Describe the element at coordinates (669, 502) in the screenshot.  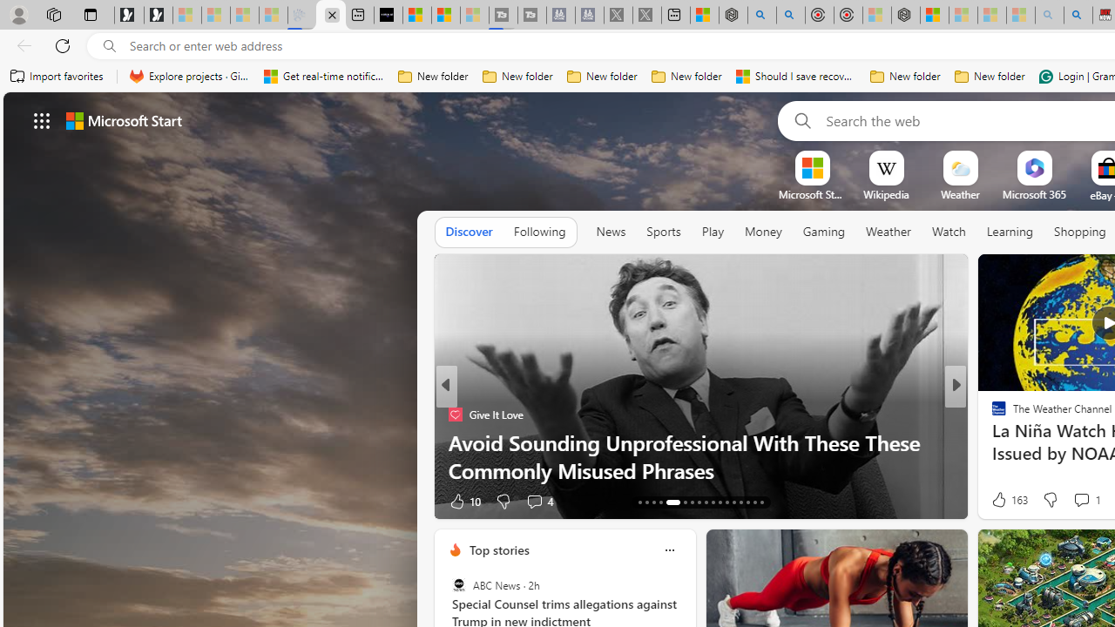
I see `AutomationID: tab-17` at that location.